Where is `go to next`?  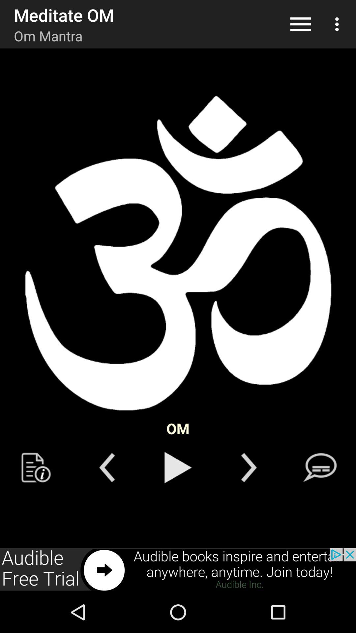
go to next is located at coordinates (178, 570).